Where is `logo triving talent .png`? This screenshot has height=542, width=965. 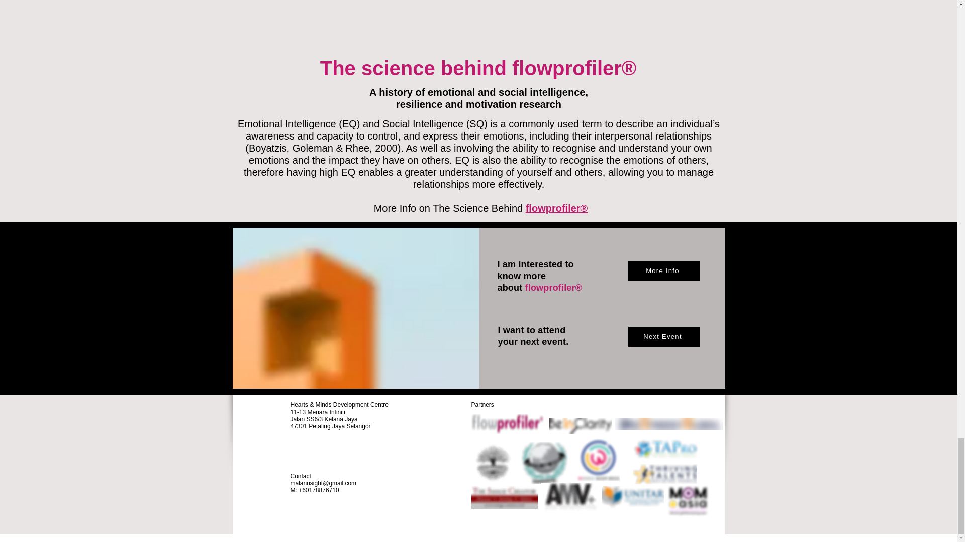 logo triving talent .png is located at coordinates (664, 474).